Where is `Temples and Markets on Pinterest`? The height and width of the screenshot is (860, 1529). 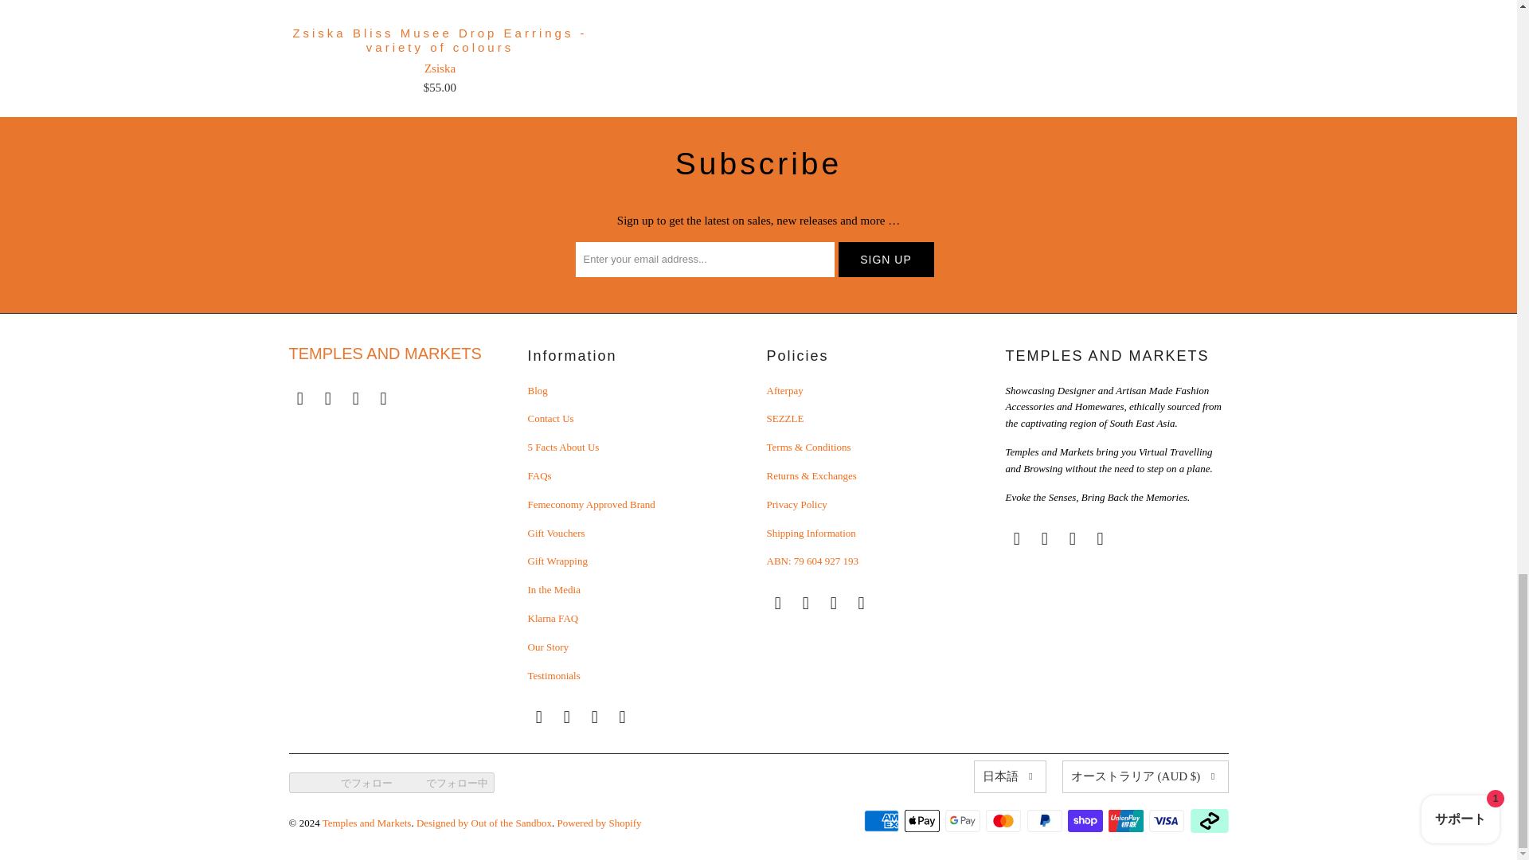
Temples and Markets on Pinterest is located at coordinates (384, 399).